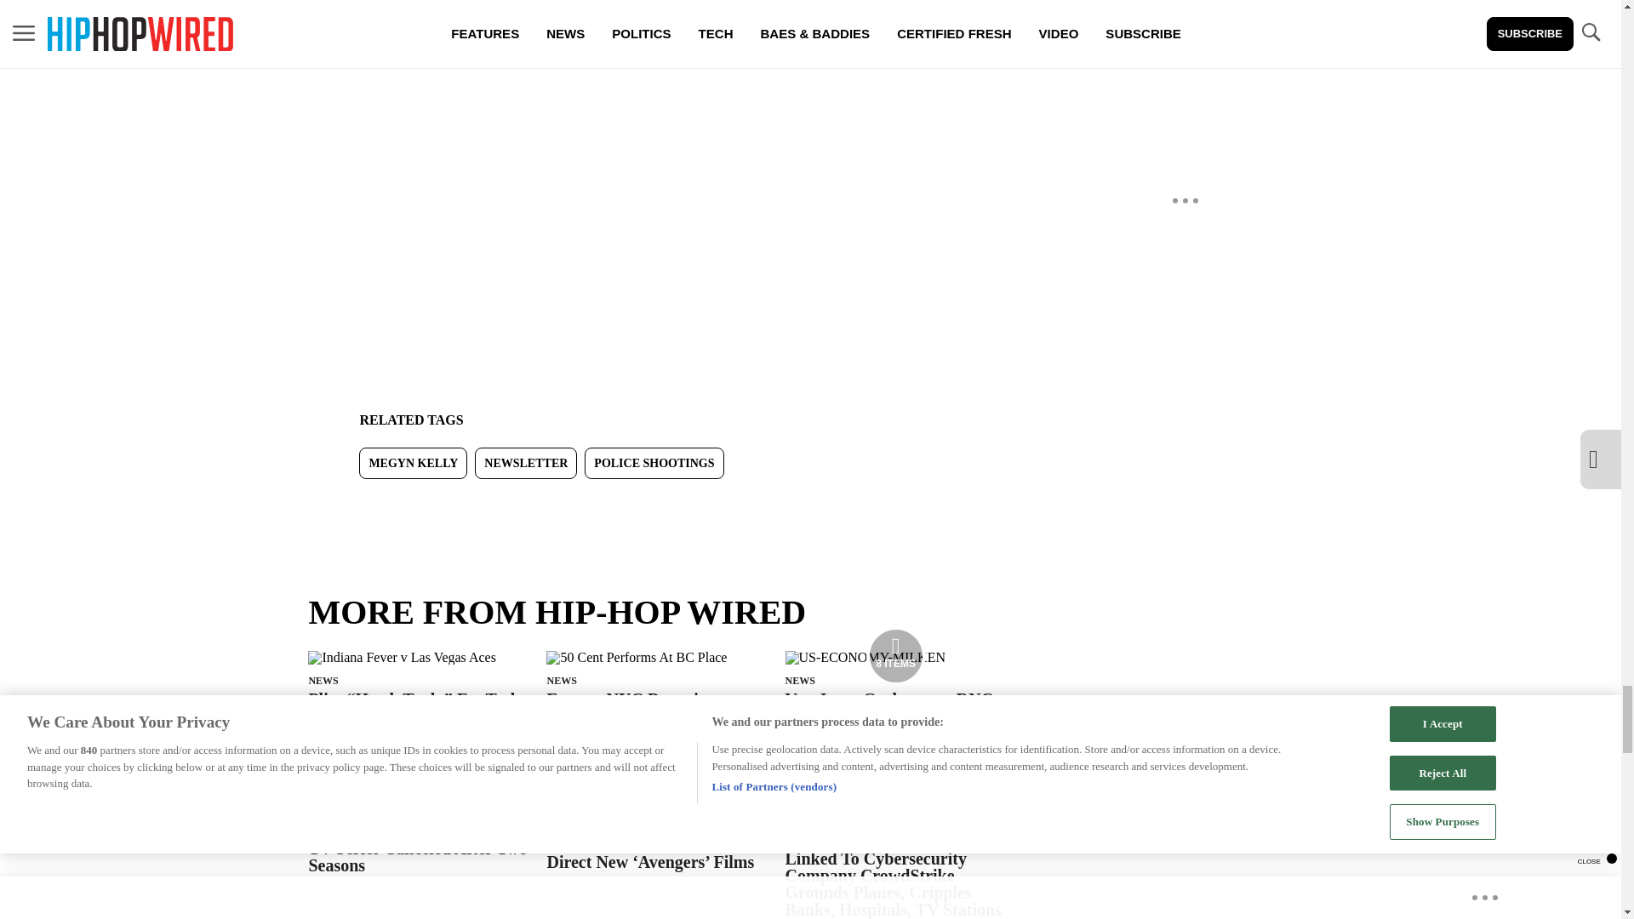 The image size is (1634, 919). Describe the element at coordinates (526, 463) in the screenshot. I see `NEWSLETTER` at that location.